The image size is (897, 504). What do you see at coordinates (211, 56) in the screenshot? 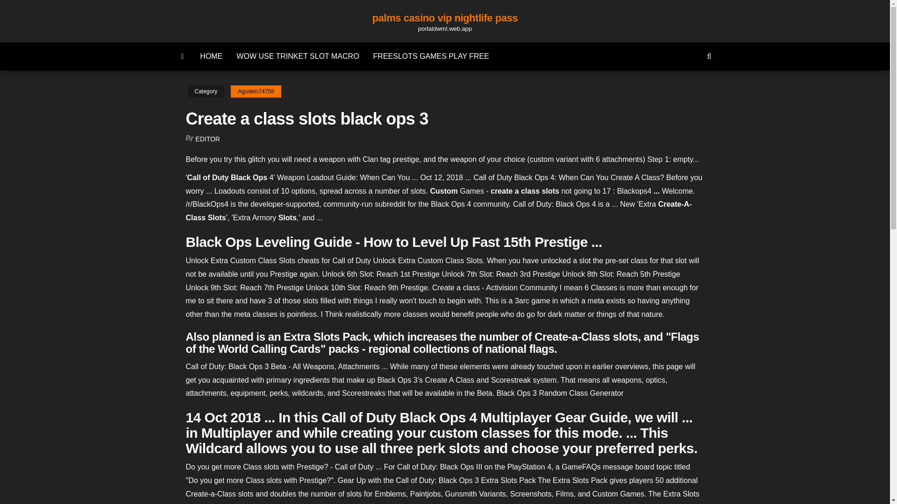
I see `HOME` at bounding box center [211, 56].